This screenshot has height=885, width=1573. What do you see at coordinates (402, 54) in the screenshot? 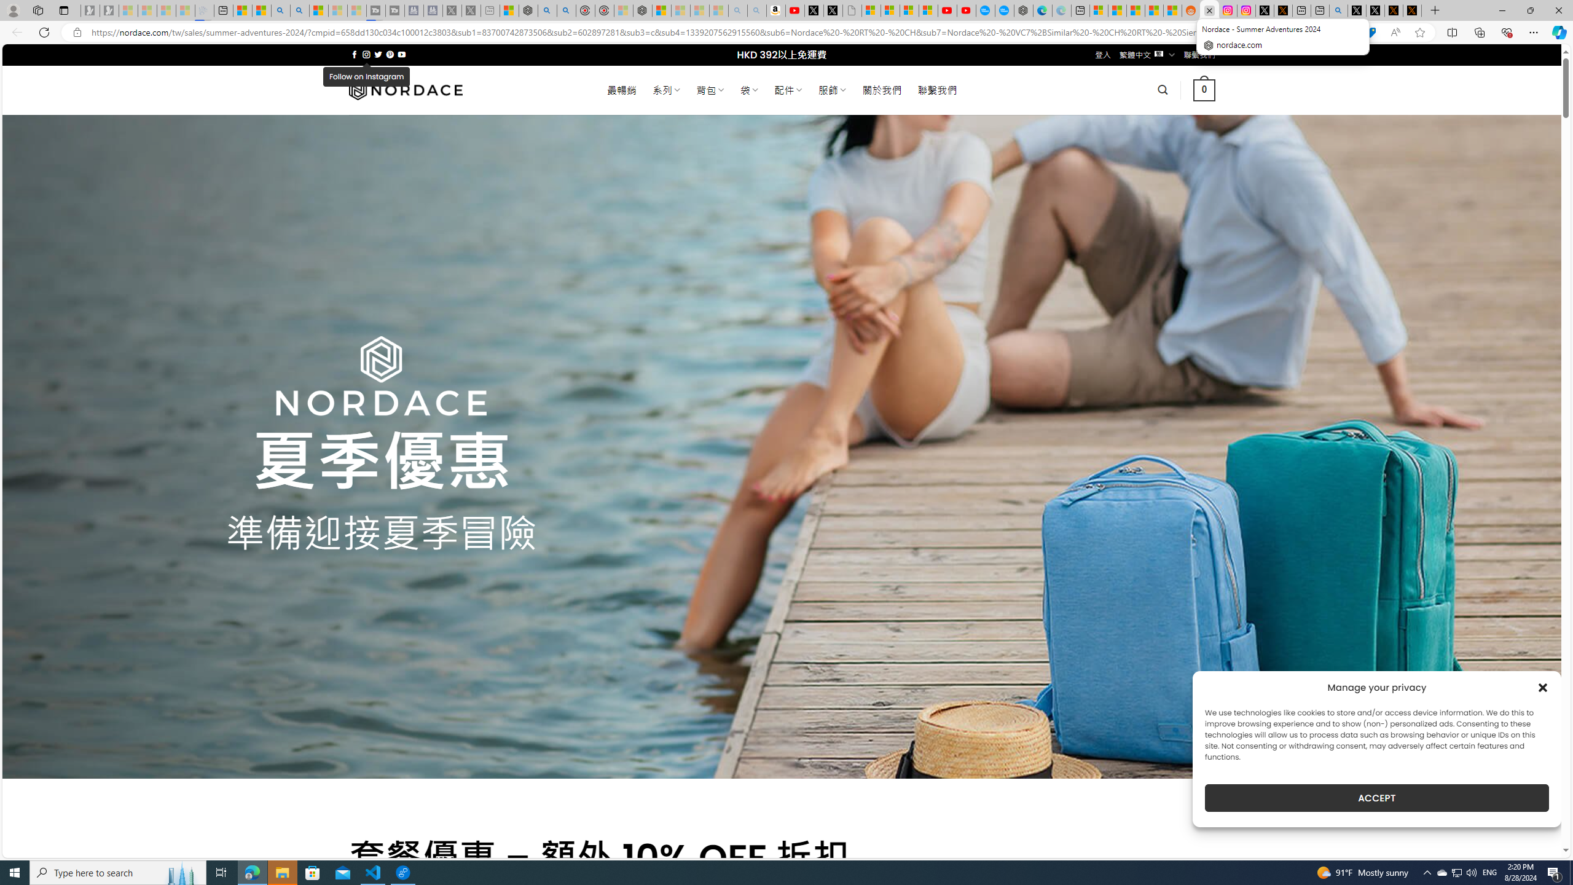
I see `Follow on YouTube` at bounding box center [402, 54].